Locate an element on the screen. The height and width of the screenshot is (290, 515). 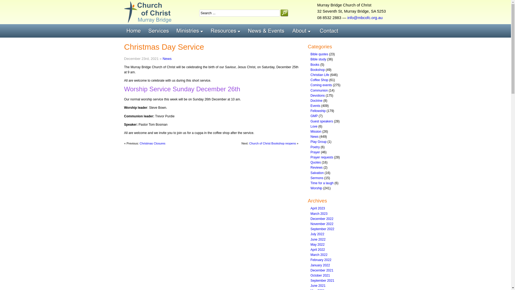
June 2022 is located at coordinates (318, 240).